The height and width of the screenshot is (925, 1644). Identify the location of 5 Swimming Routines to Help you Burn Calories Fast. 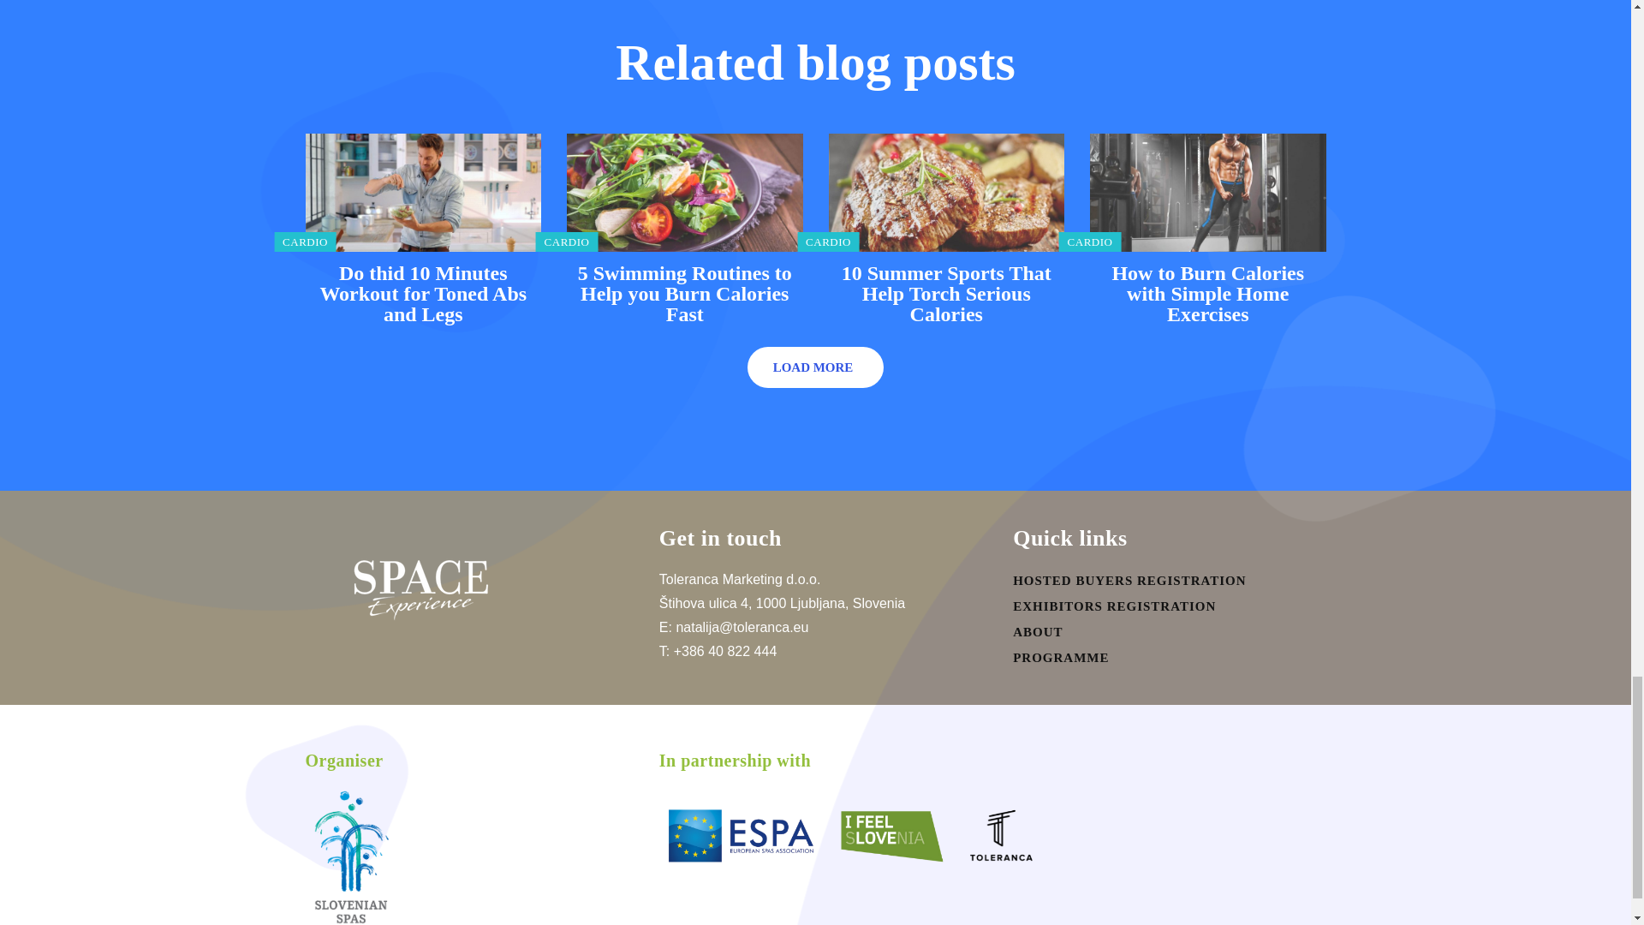
(685, 293).